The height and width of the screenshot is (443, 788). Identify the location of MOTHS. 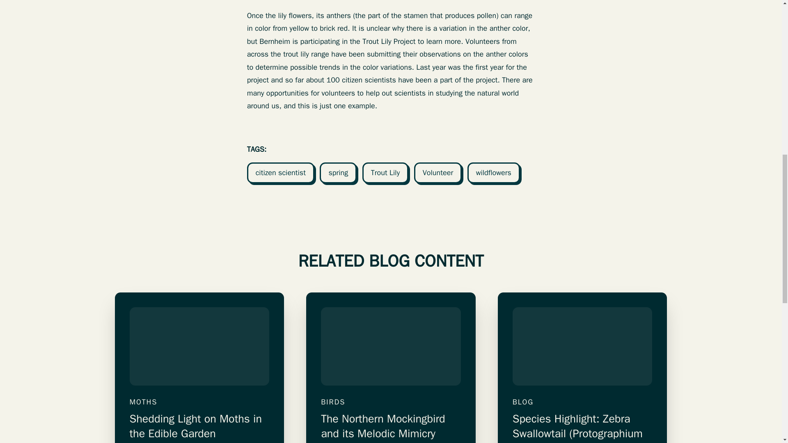
(199, 402).